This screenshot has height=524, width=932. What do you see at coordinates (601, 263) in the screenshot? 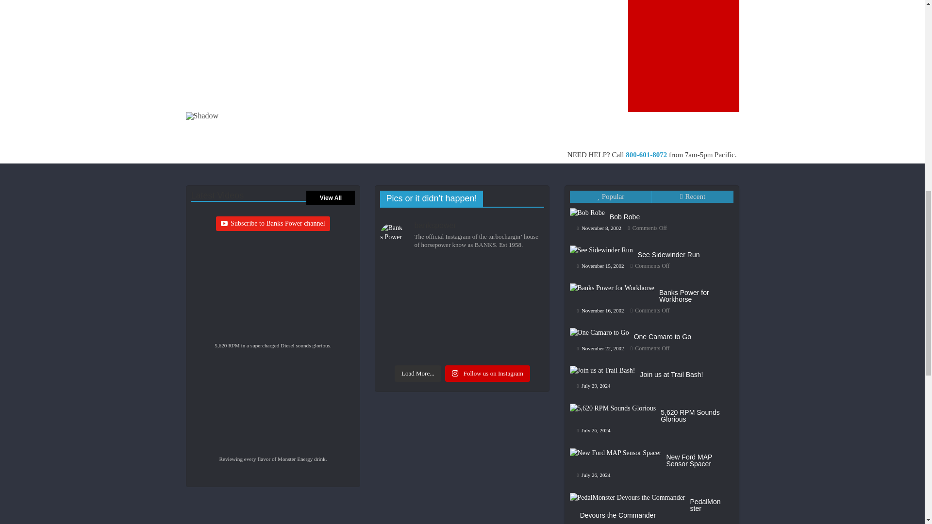
I see `Bob Robe` at bounding box center [601, 263].